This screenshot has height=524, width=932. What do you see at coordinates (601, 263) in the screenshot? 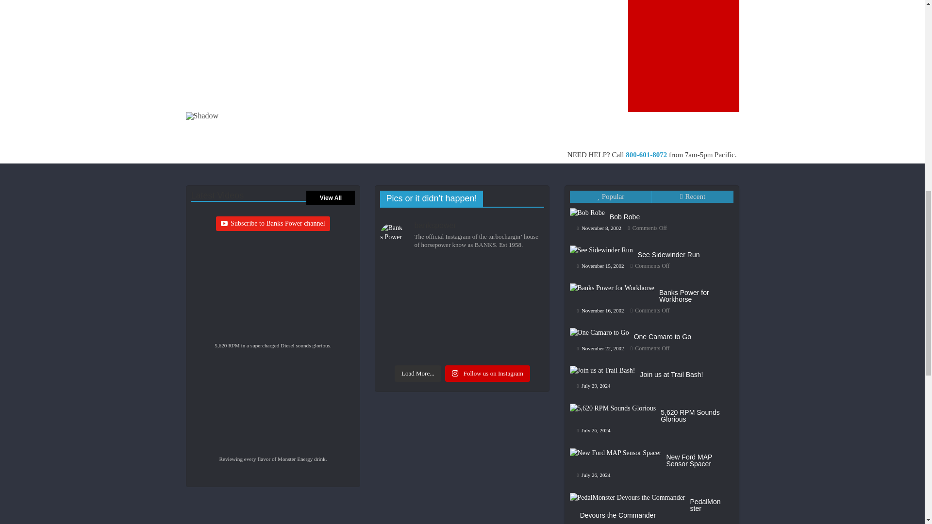
I see `Bob Robe` at bounding box center [601, 263].